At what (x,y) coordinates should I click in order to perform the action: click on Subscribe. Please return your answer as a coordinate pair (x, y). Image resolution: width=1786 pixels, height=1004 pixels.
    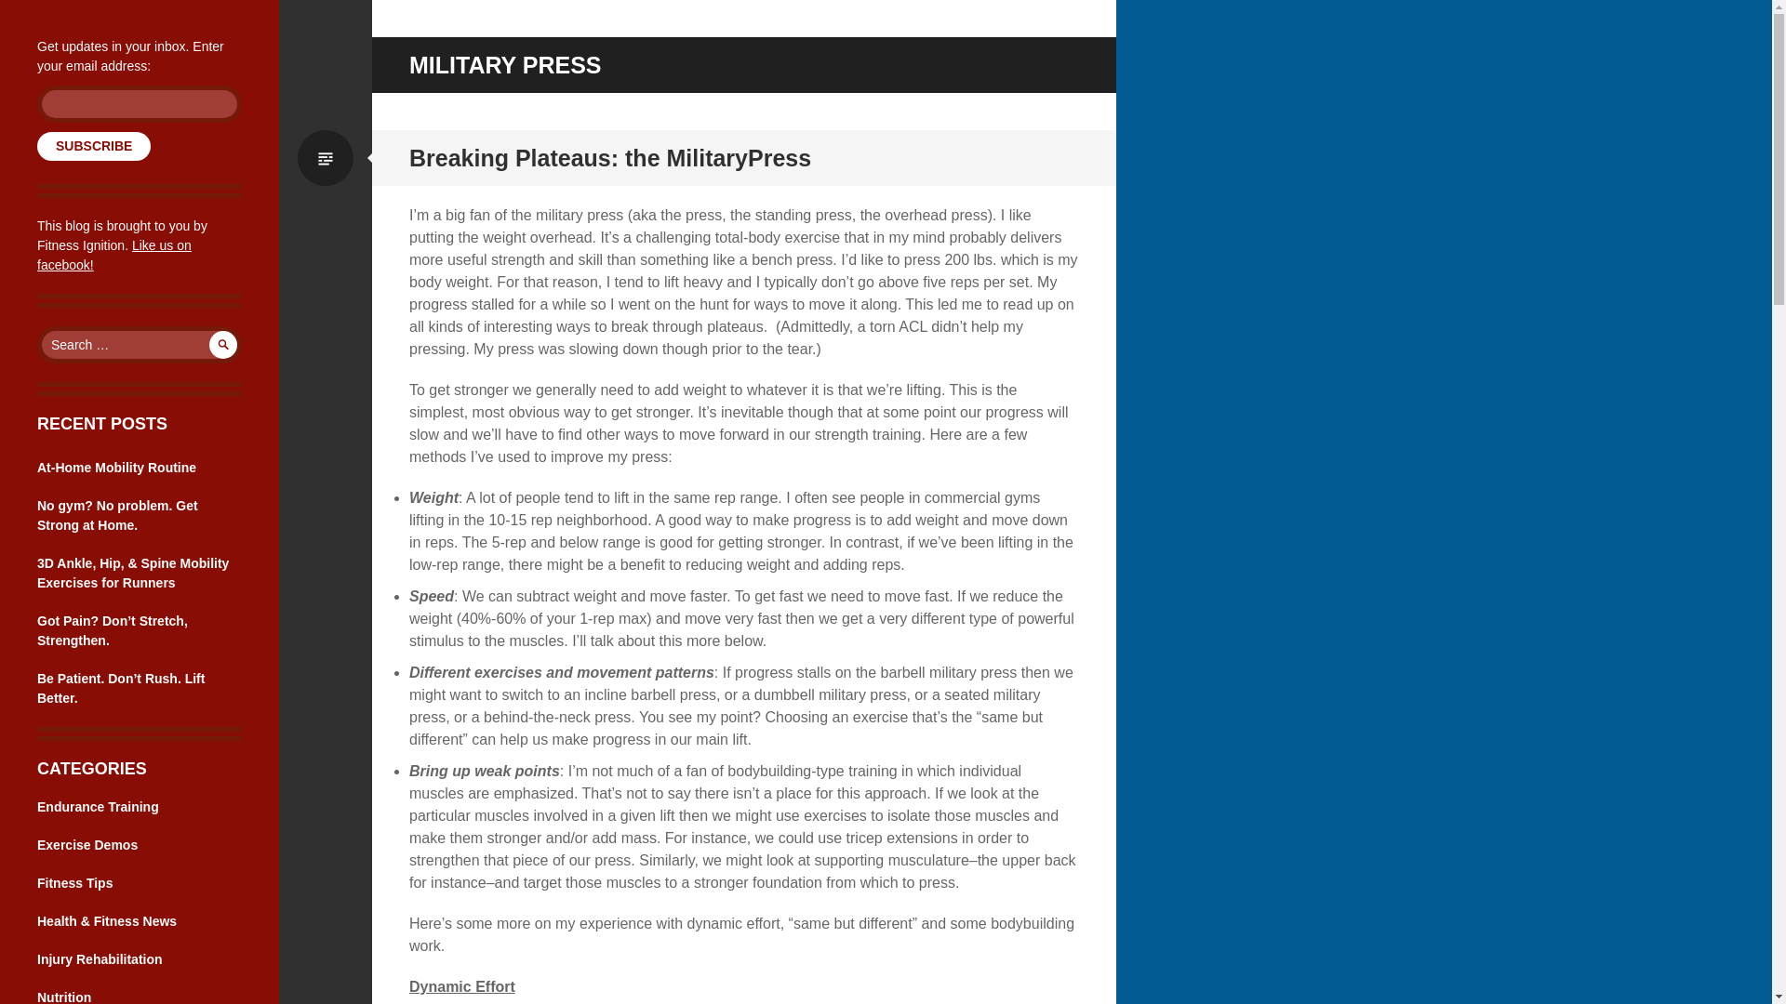
    Looking at the image, I should click on (93, 145).